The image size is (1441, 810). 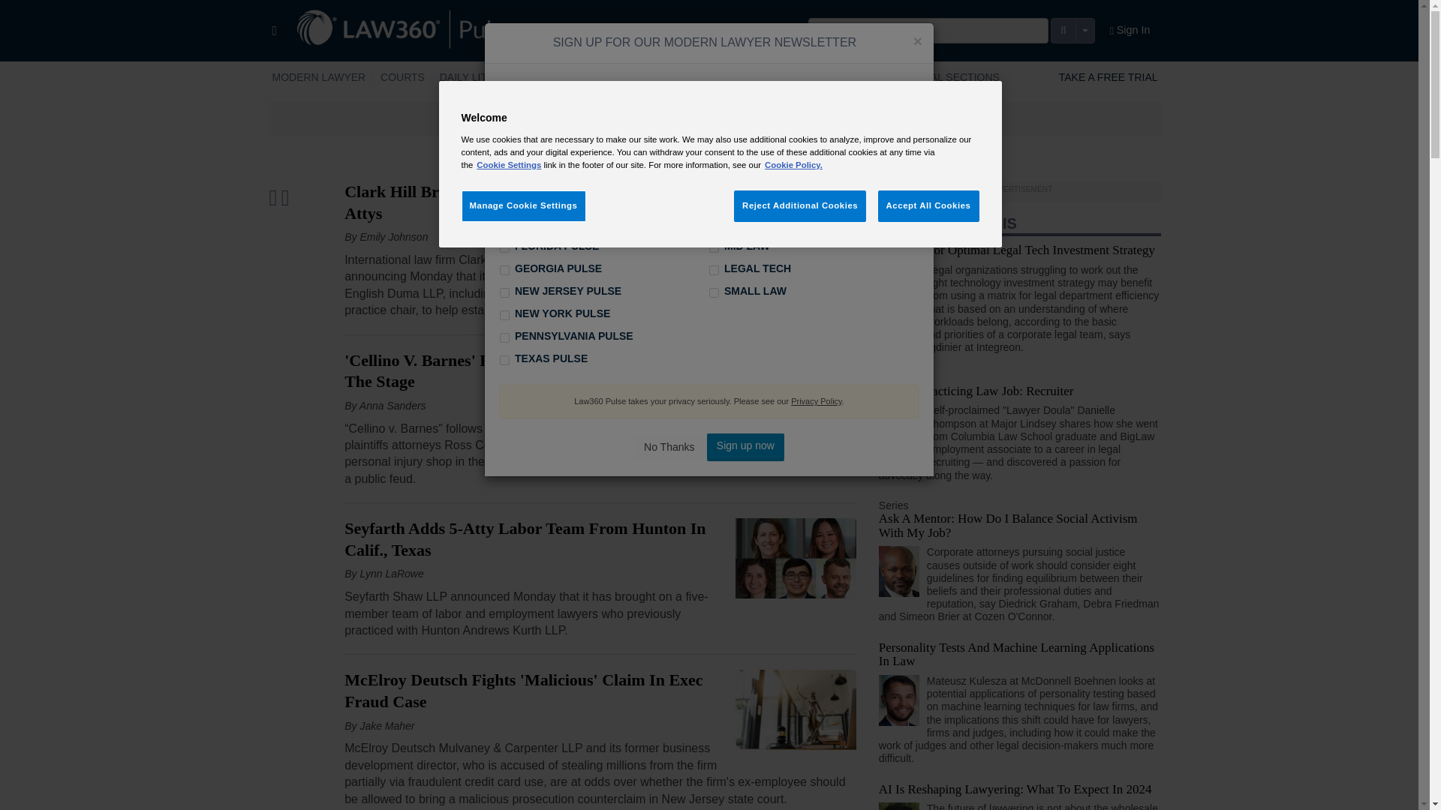 I want to click on REGIONAL SECTIONS, so click(x=944, y=77).